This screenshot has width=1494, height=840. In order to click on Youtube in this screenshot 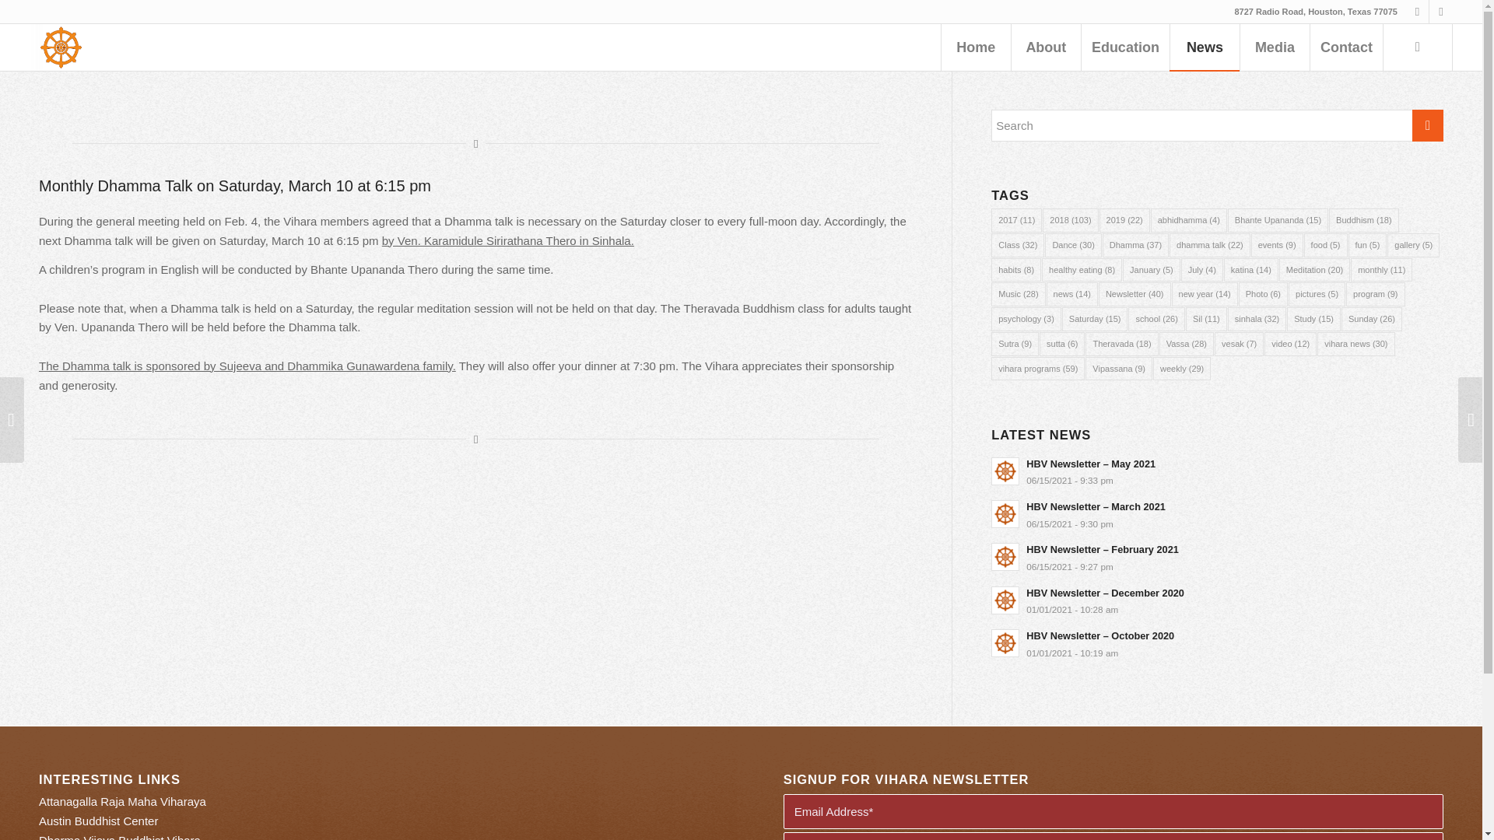, I will do `click(1441, 12)`.